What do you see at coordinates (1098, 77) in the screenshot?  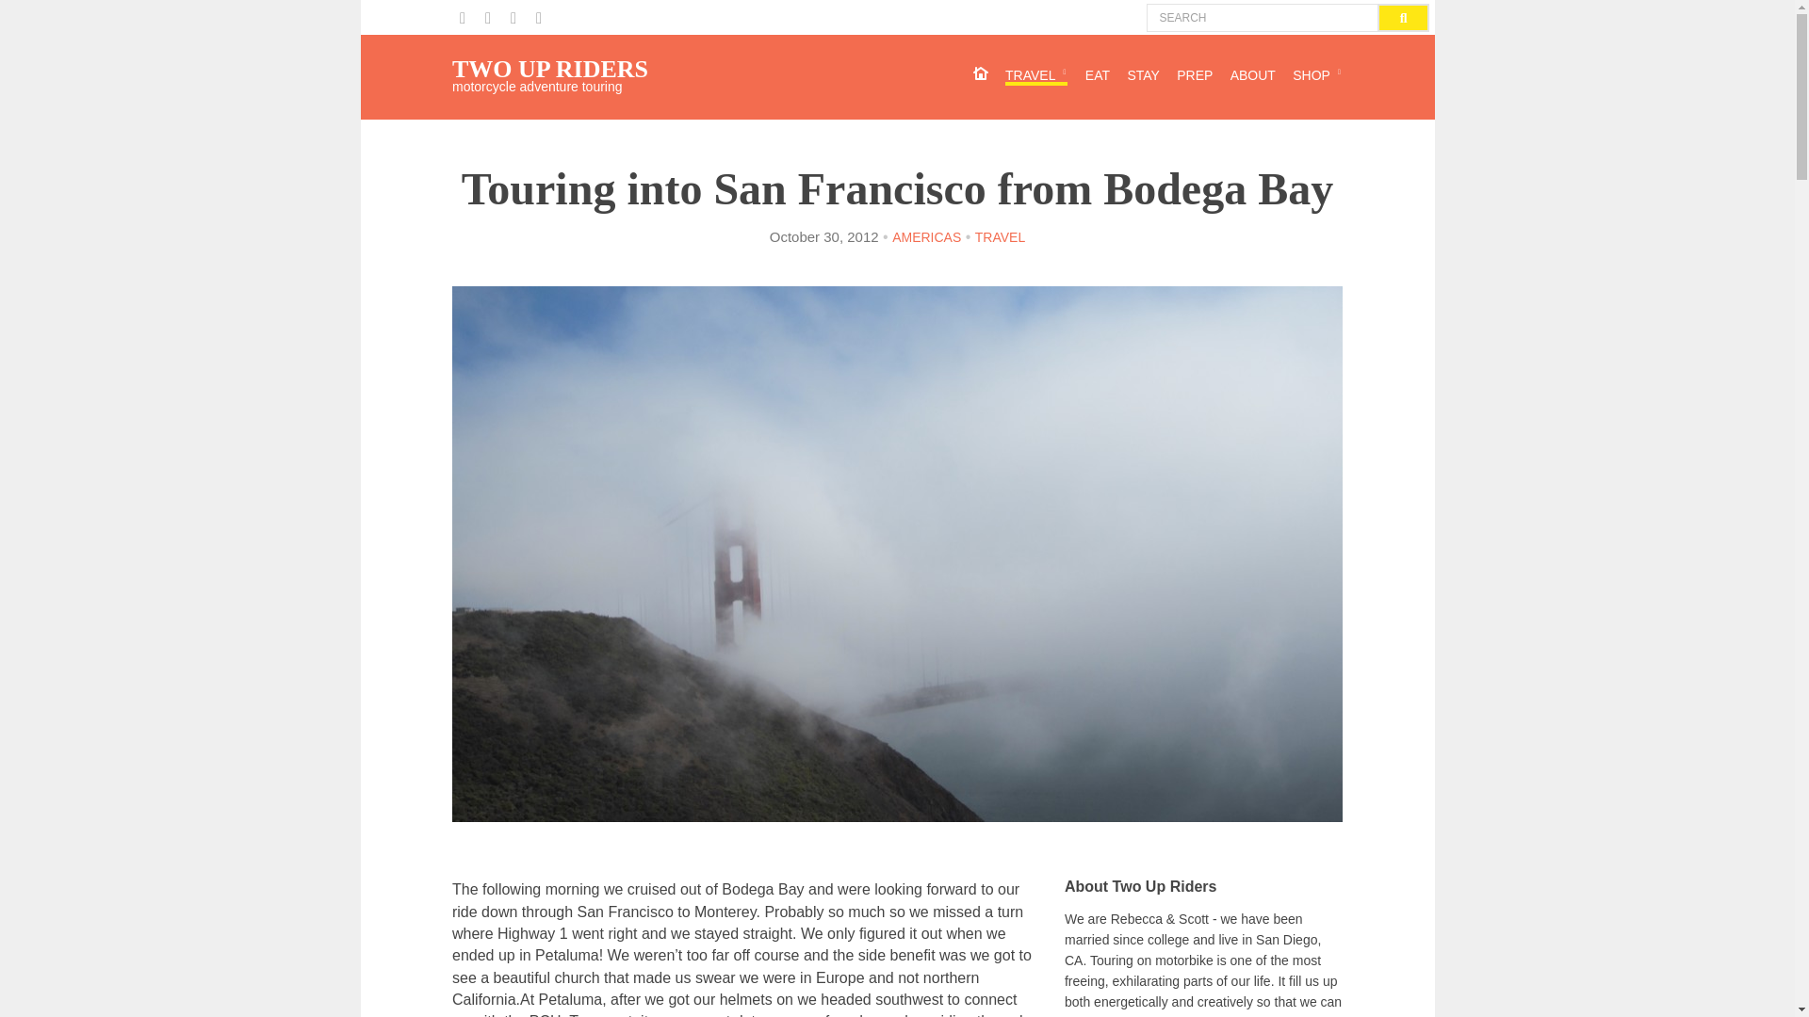 I see `EAT` at bounding box center [1098, 77].